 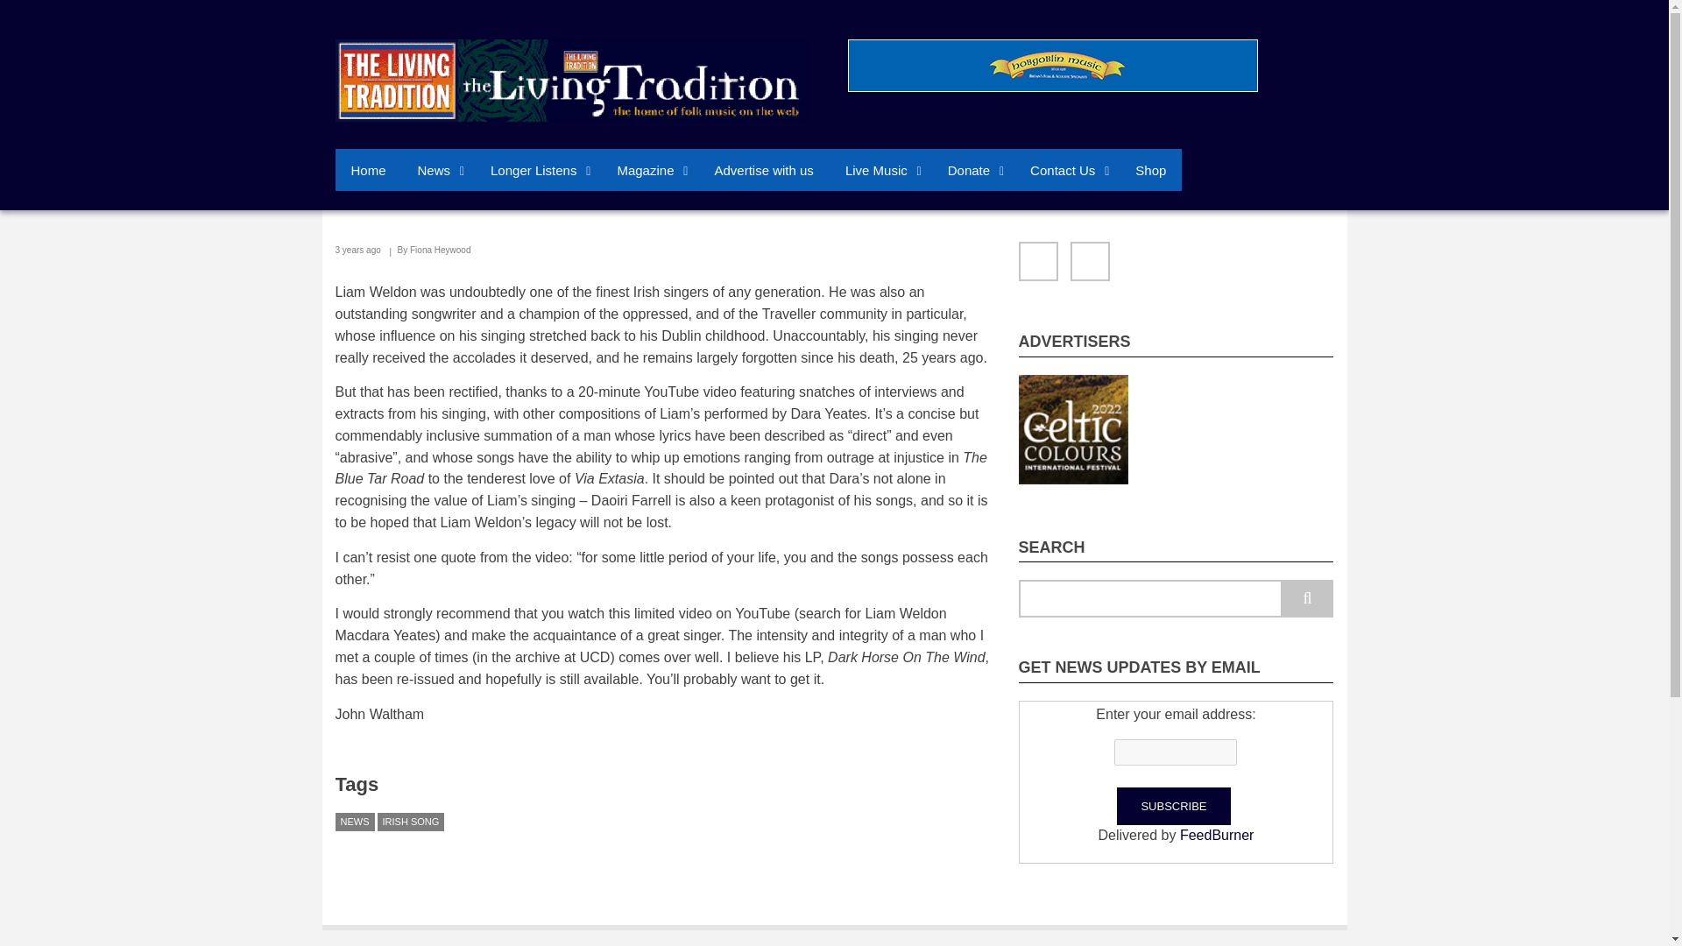 I want to click on News, so click(x=438, y=170).